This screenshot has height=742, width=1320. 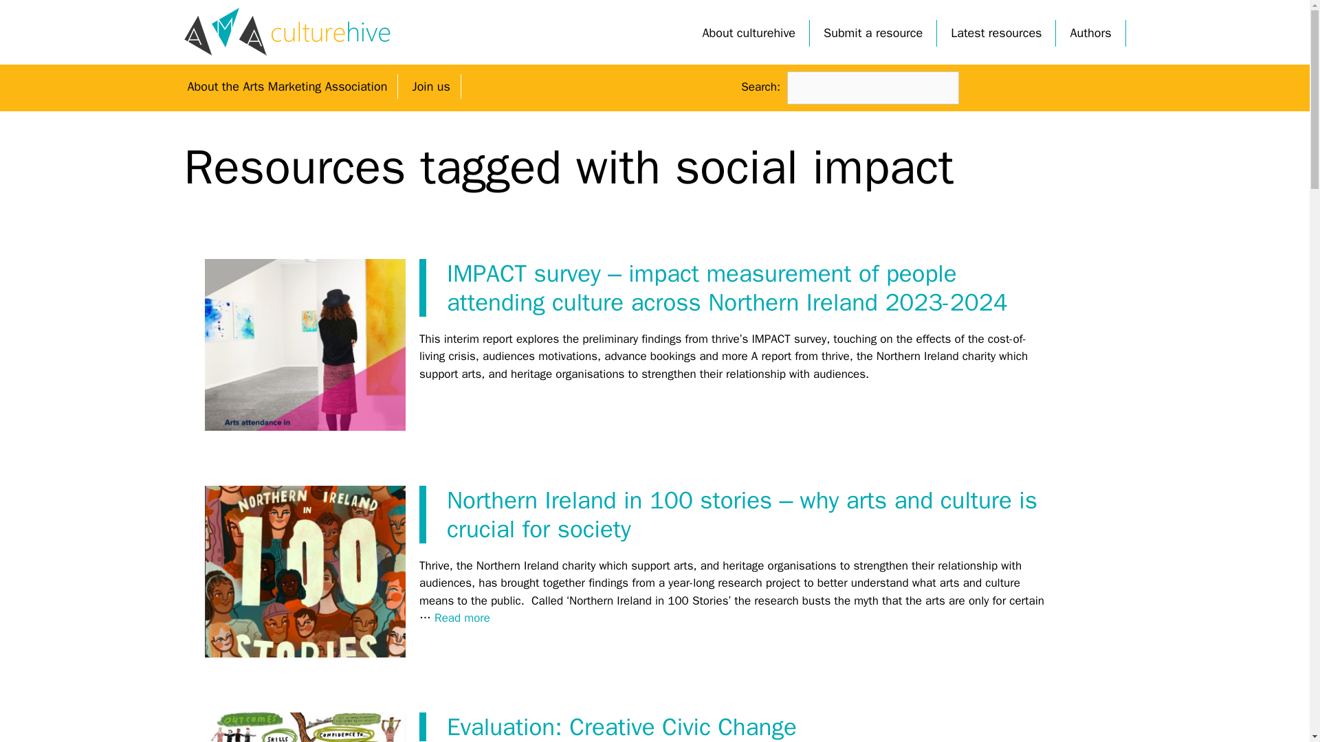 I want to click on About culturehive, so click(x=749, y=33).